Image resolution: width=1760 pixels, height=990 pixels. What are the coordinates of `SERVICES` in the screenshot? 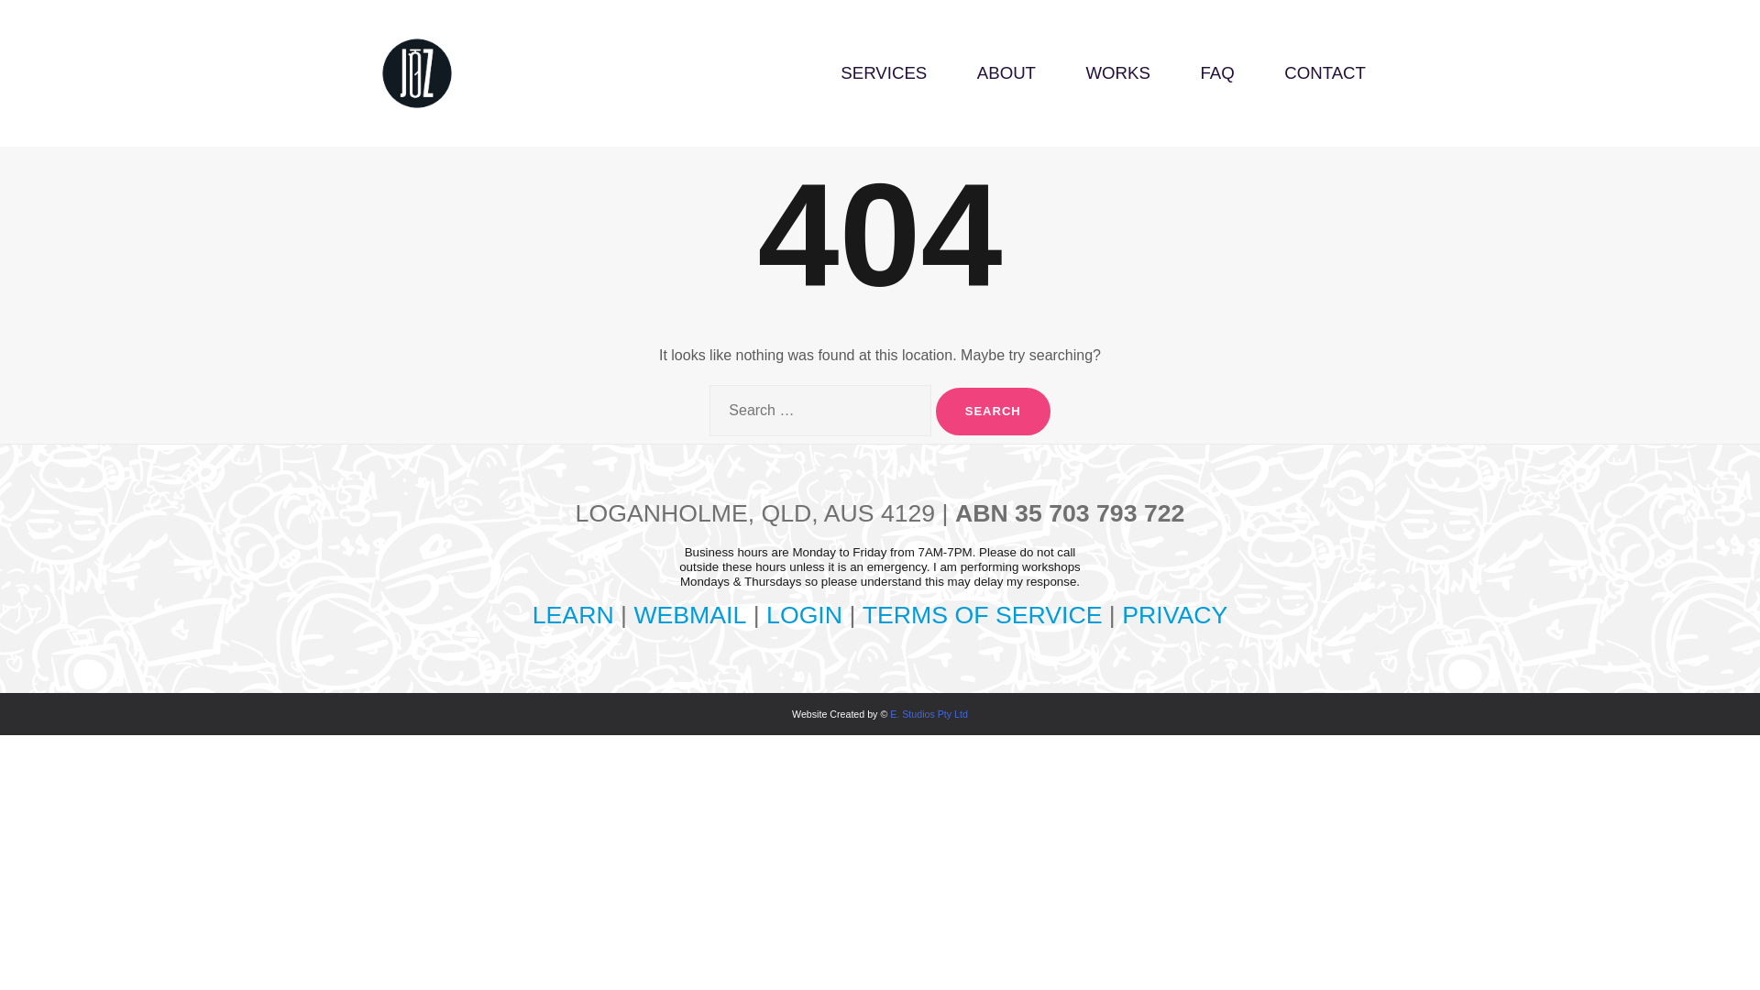 It's located at (884, 72).